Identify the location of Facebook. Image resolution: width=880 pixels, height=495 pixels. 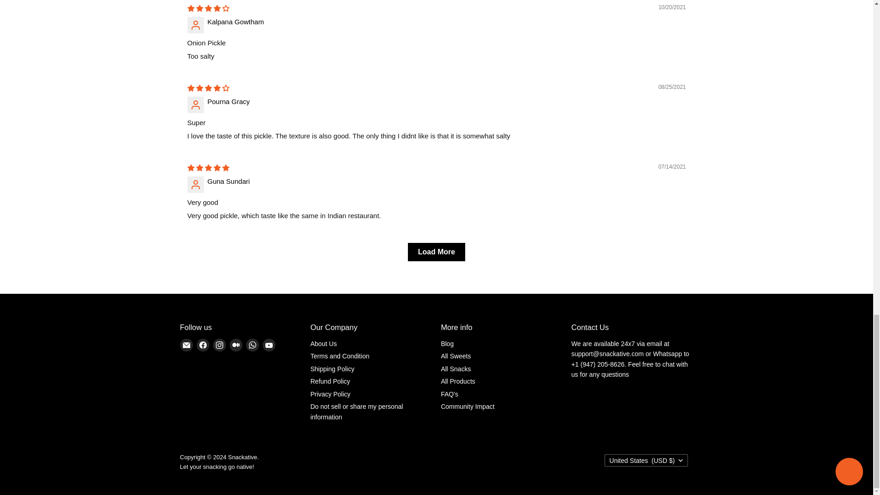
(203, 345).